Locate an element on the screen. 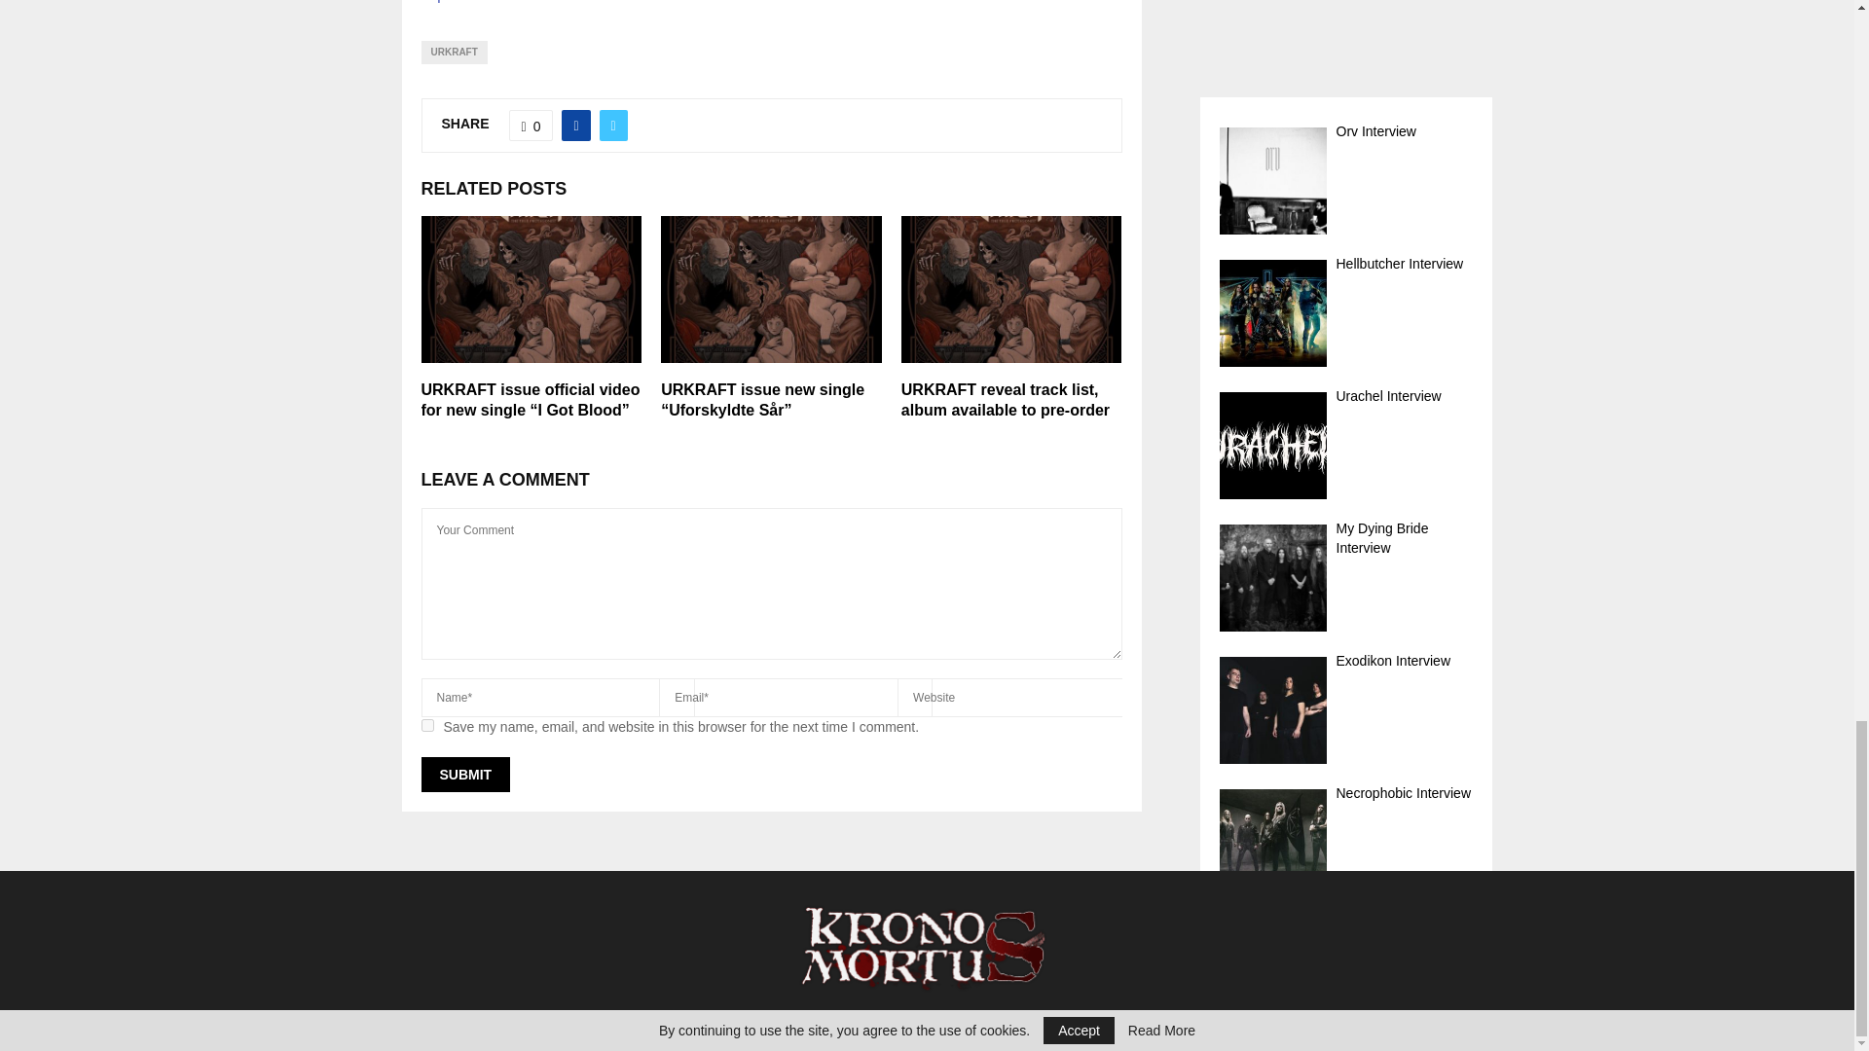 This screenshot has width=1869, height=1051. 0 is located at coordinates (531, 125).